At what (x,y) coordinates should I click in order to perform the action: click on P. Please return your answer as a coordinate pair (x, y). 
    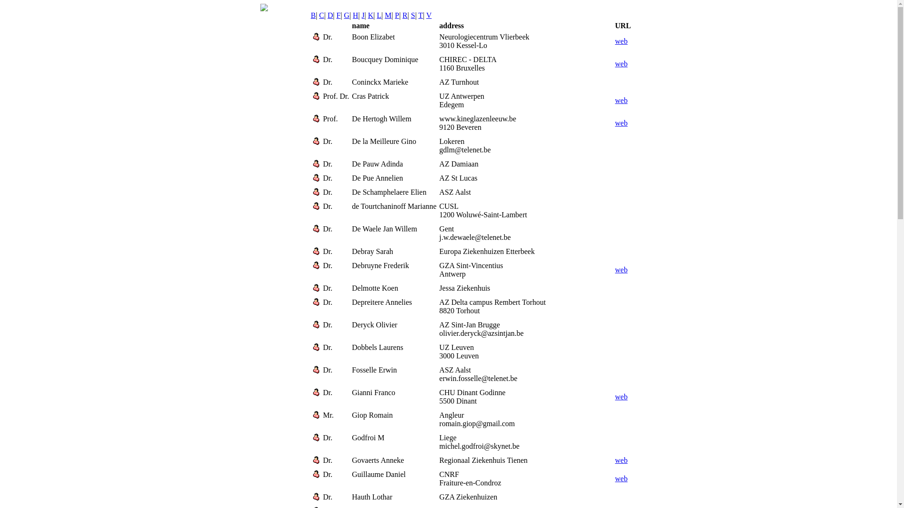
    Looking at the image, I should click on (397, 15).